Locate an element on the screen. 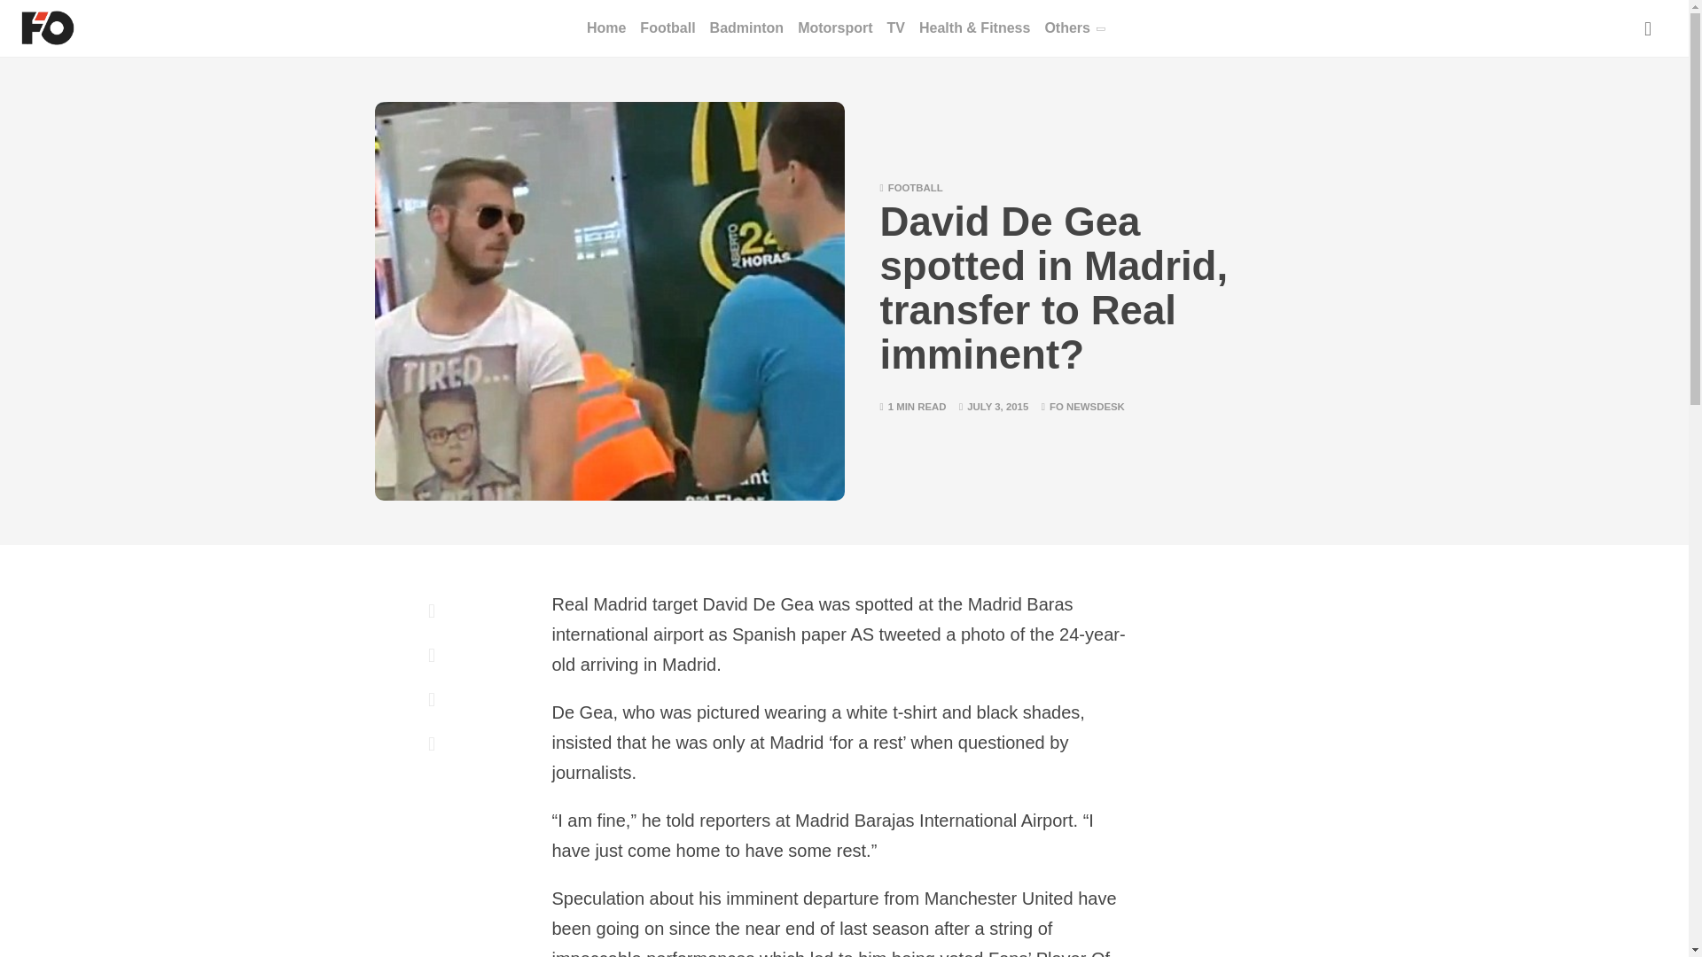  Badminton is located at coordinates (746, 28).